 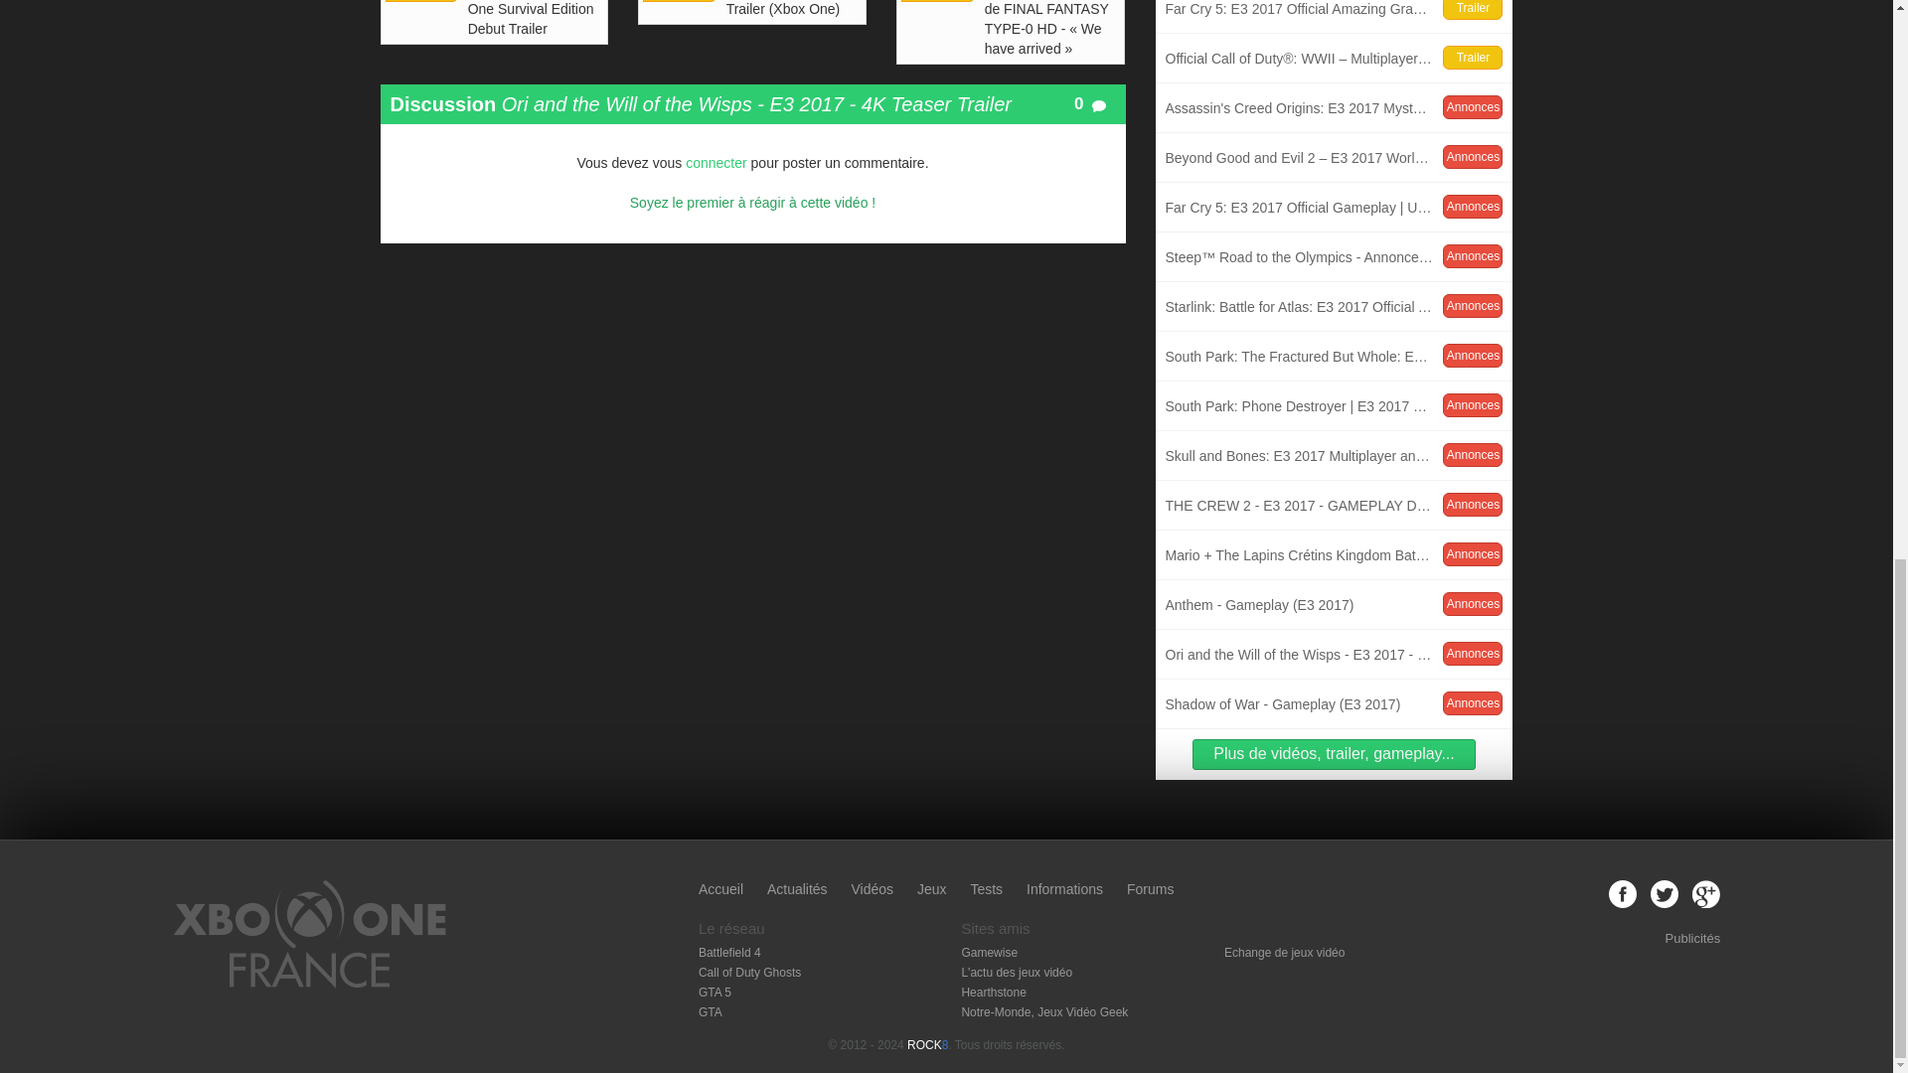 I want to click on Forums Xbox One, so click(x=1150, y=888).